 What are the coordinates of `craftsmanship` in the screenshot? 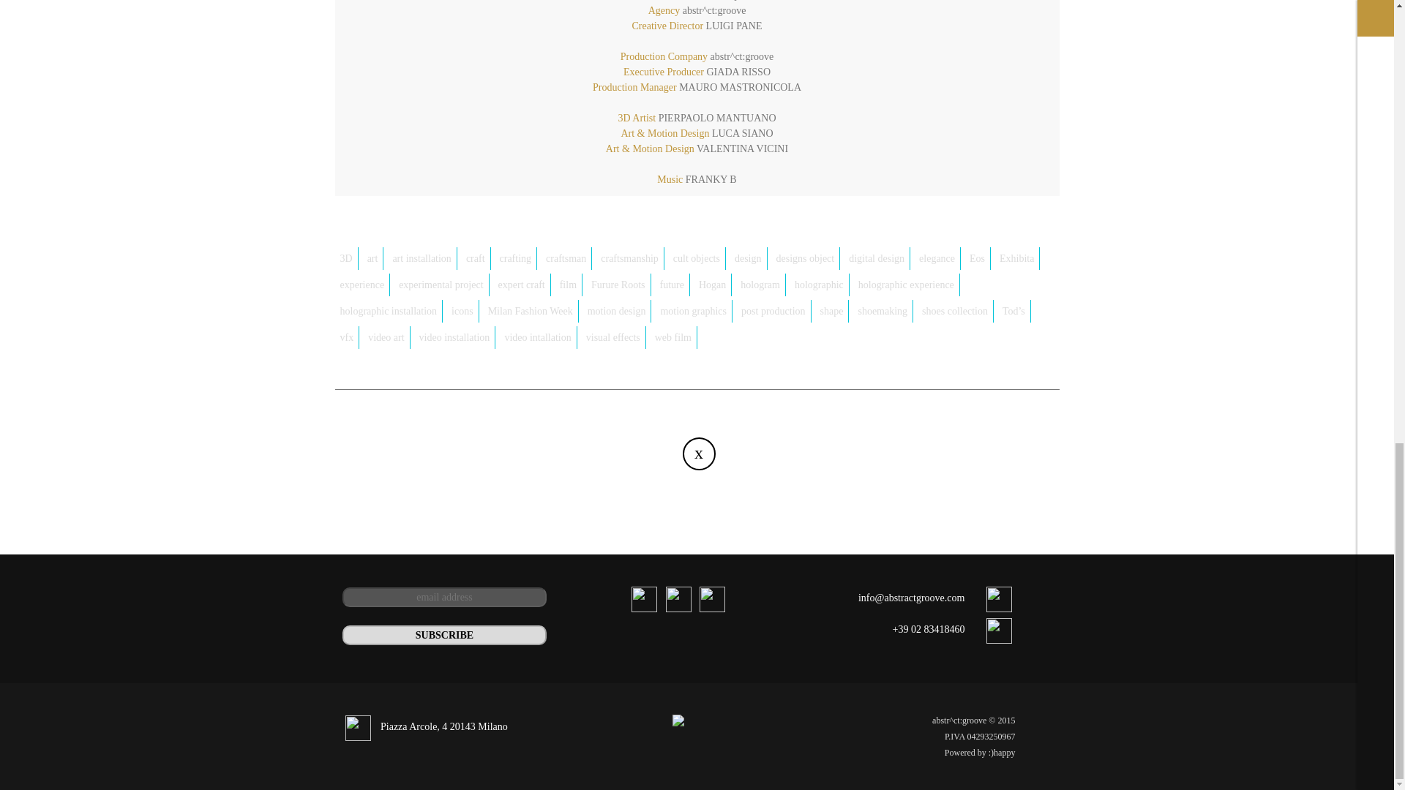 It's located at (630, 259).